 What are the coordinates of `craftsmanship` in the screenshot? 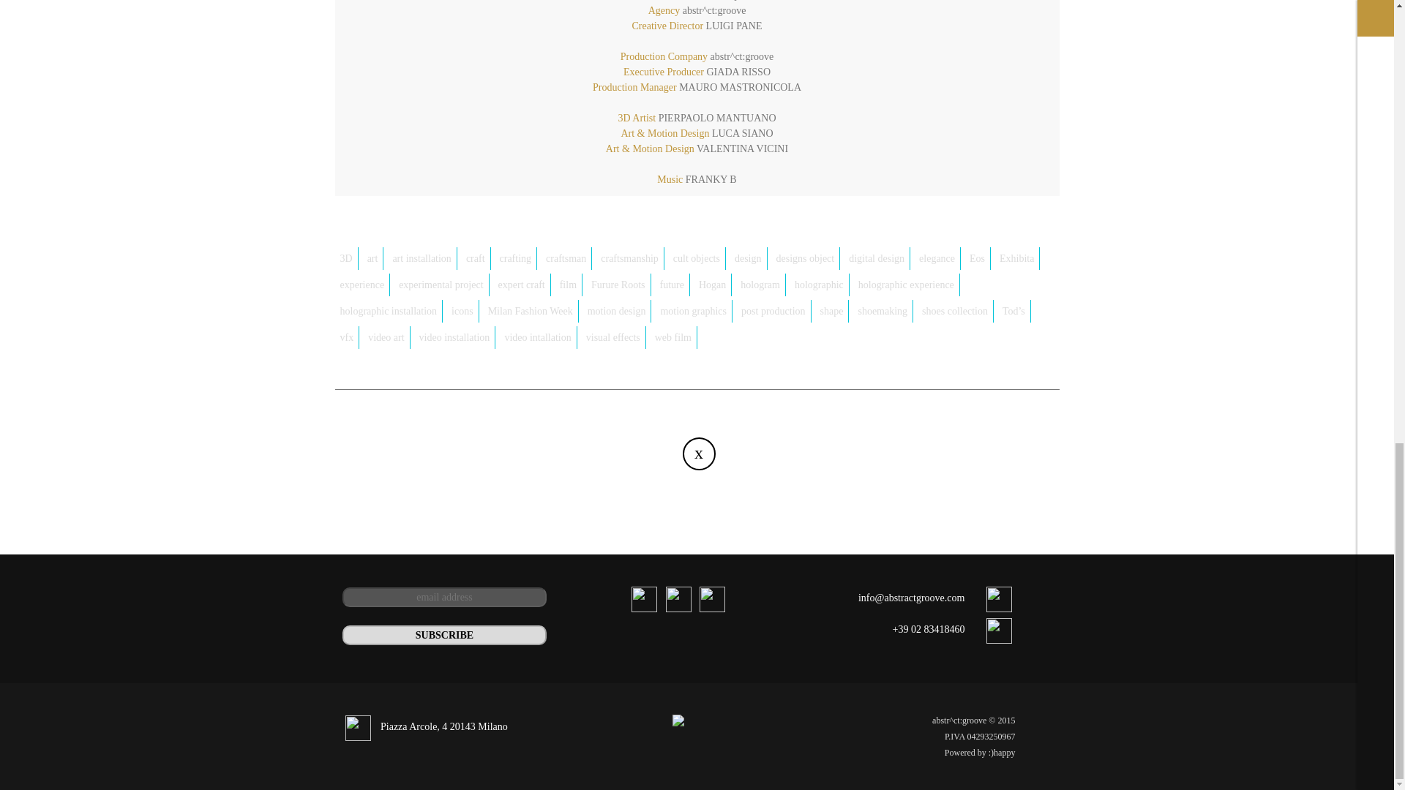 It's located at (630, 259).